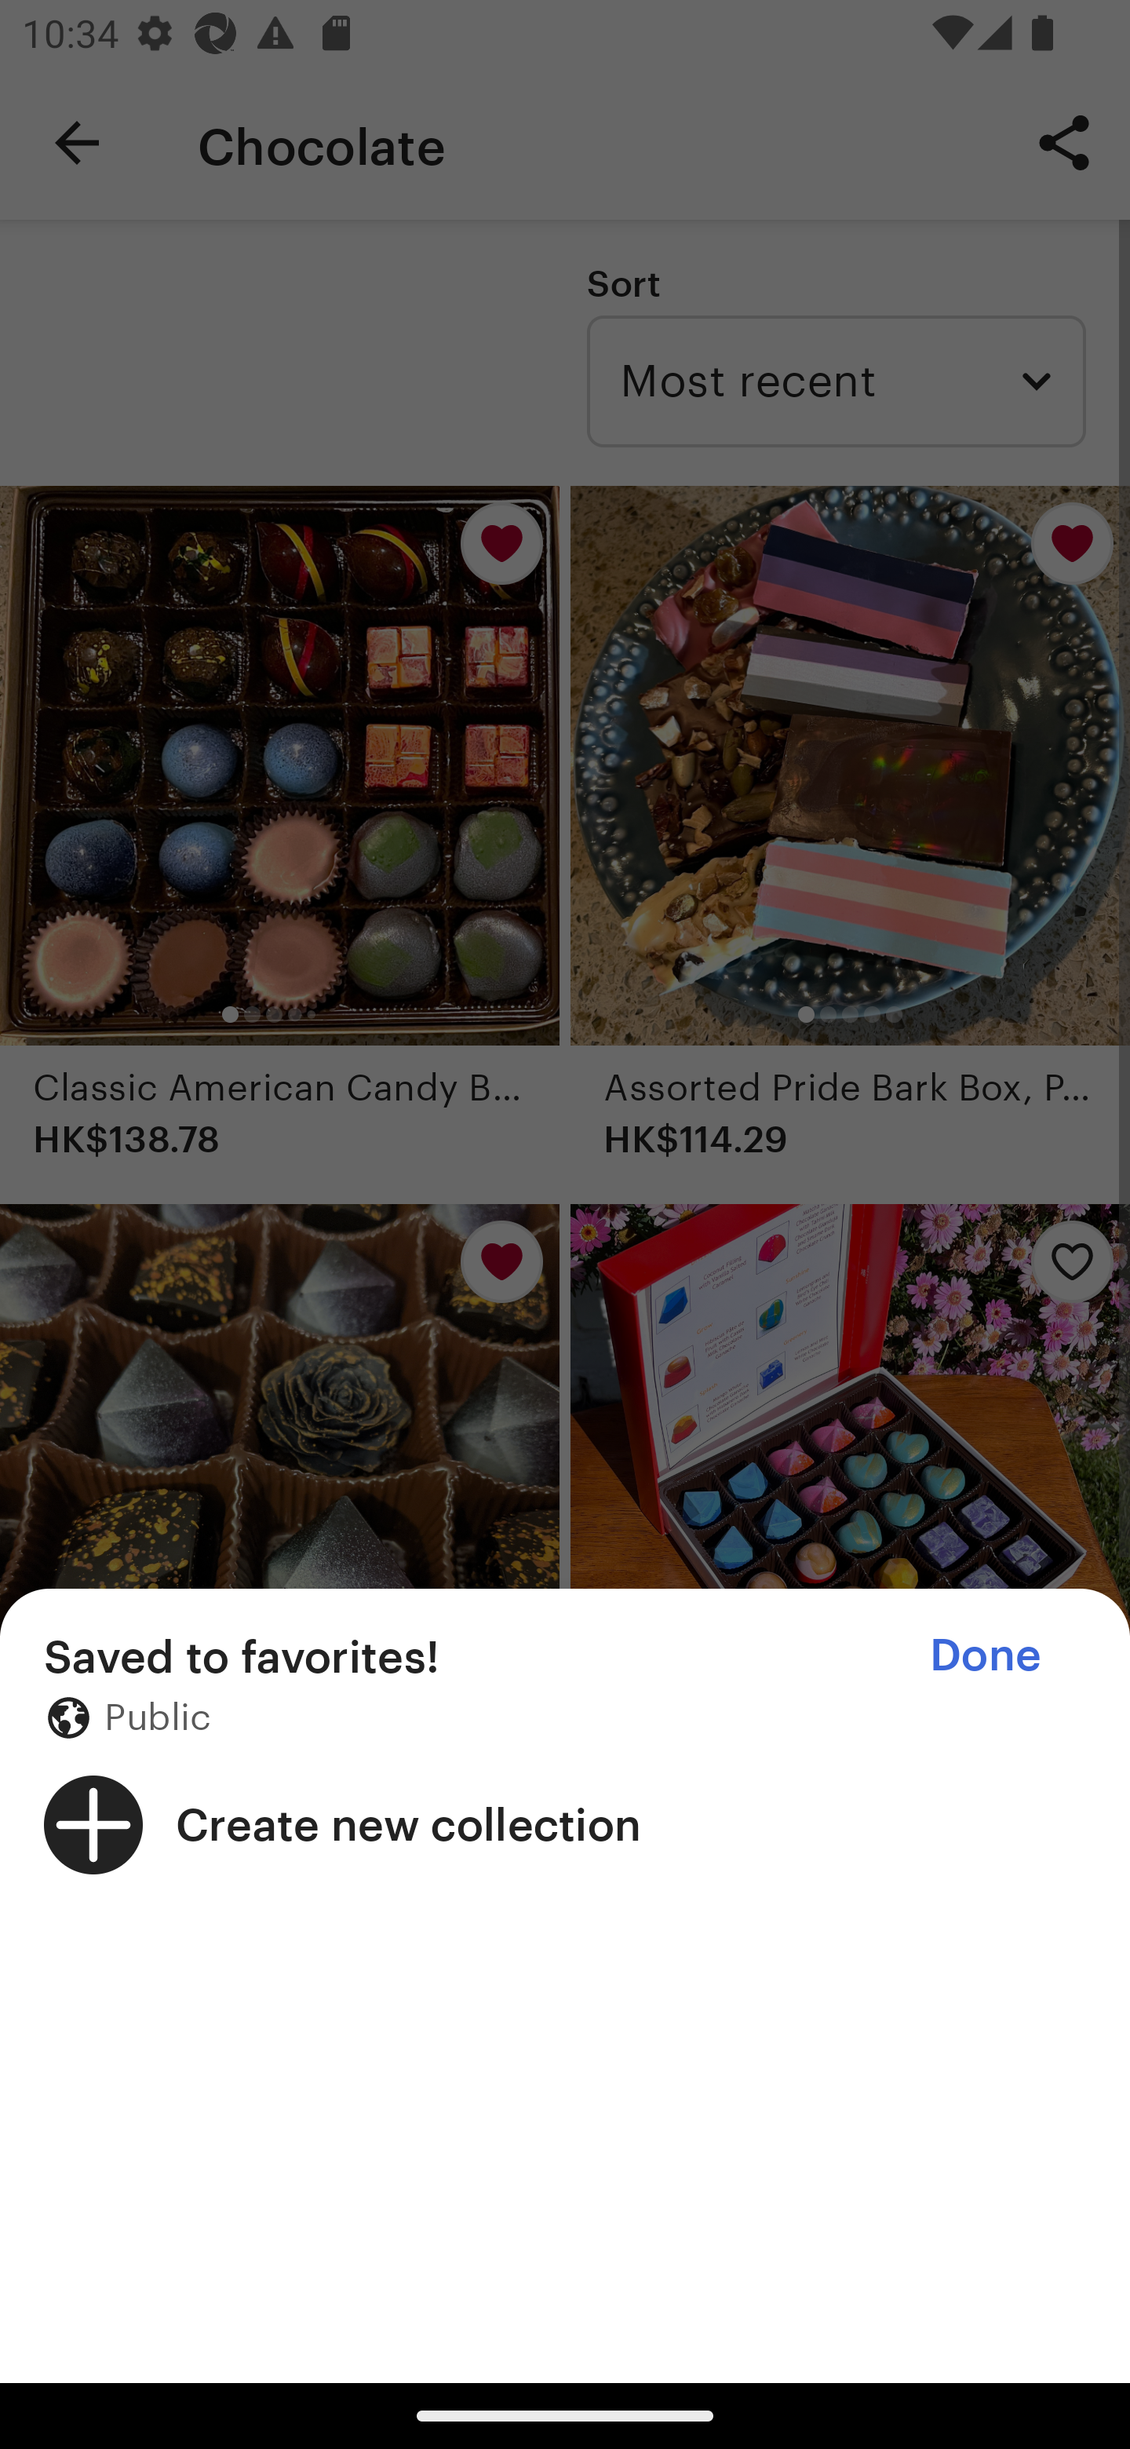  Describe the element at coordinates (565, 1824) in the screenshot. I see `Create new collection` at that location.